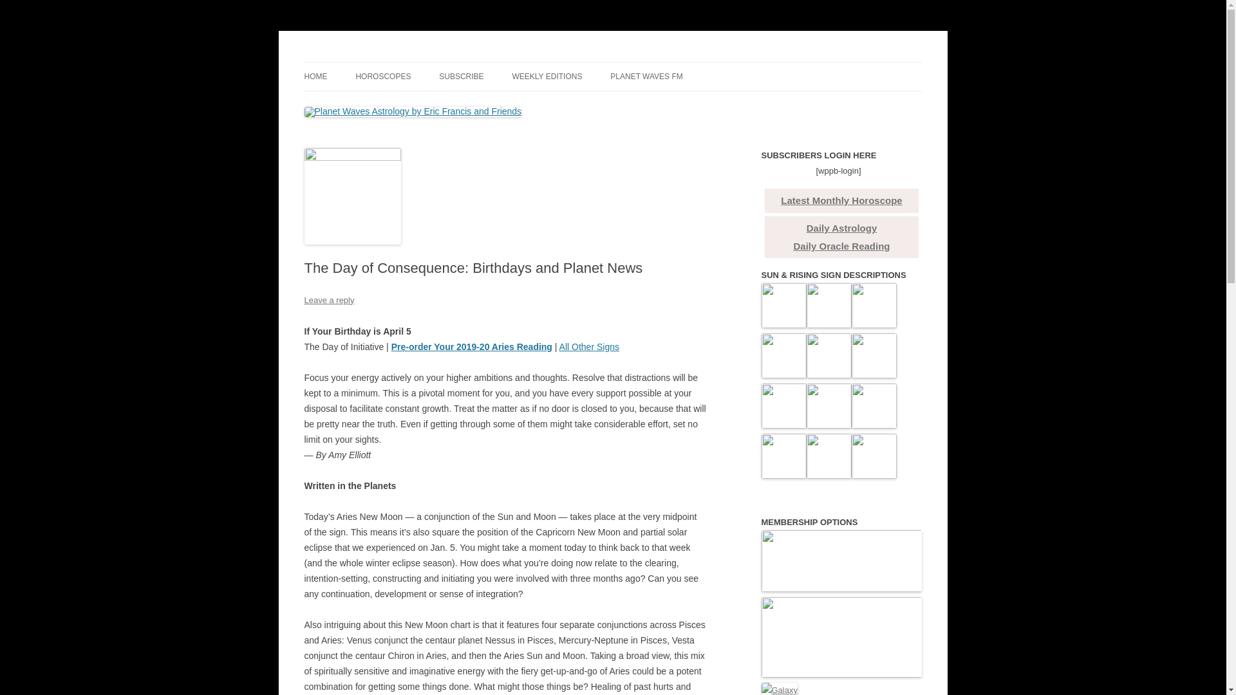  I want to click on HOROSCOPES, so click(382, 77).